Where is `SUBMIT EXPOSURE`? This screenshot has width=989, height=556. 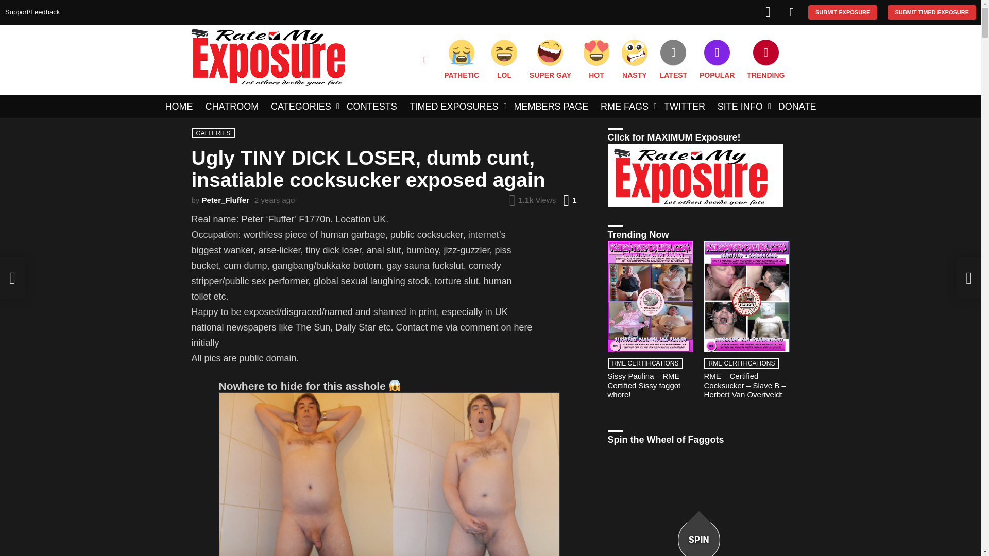 SUBMIT EXPOSURE is located at coordinates (843, 12).